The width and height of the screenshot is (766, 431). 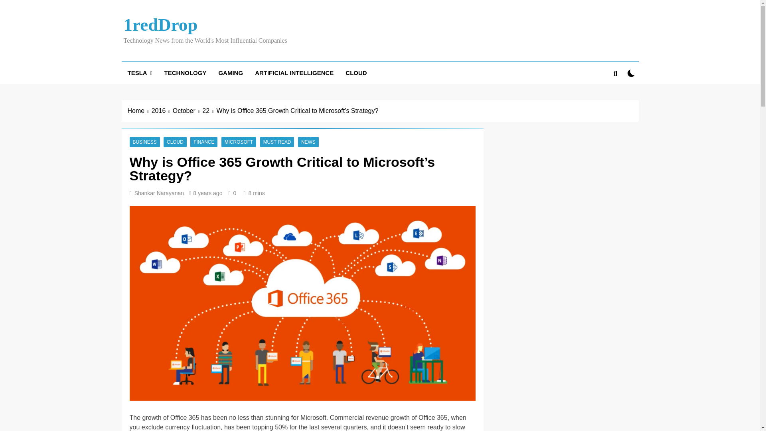 I want to click on CLOUD, so click(x=175, y=142).